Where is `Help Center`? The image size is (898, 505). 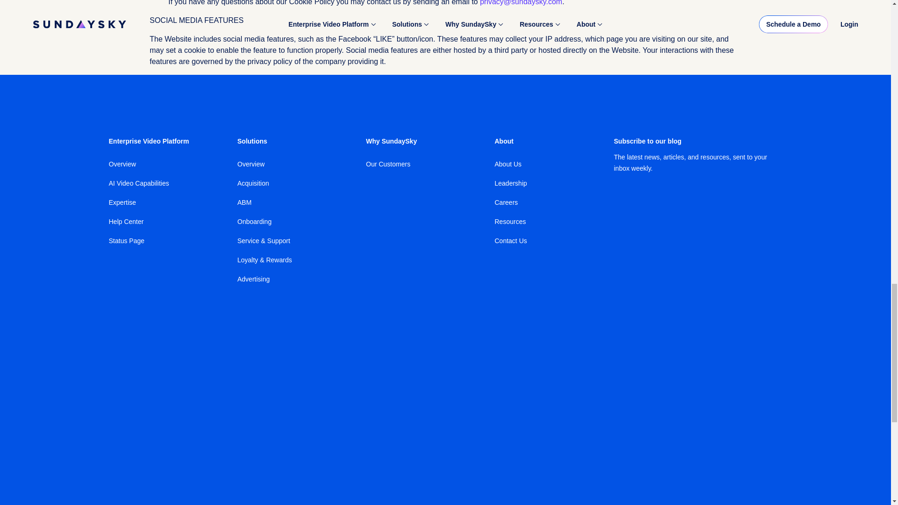
Help Center is located at coordinates (126, 221).